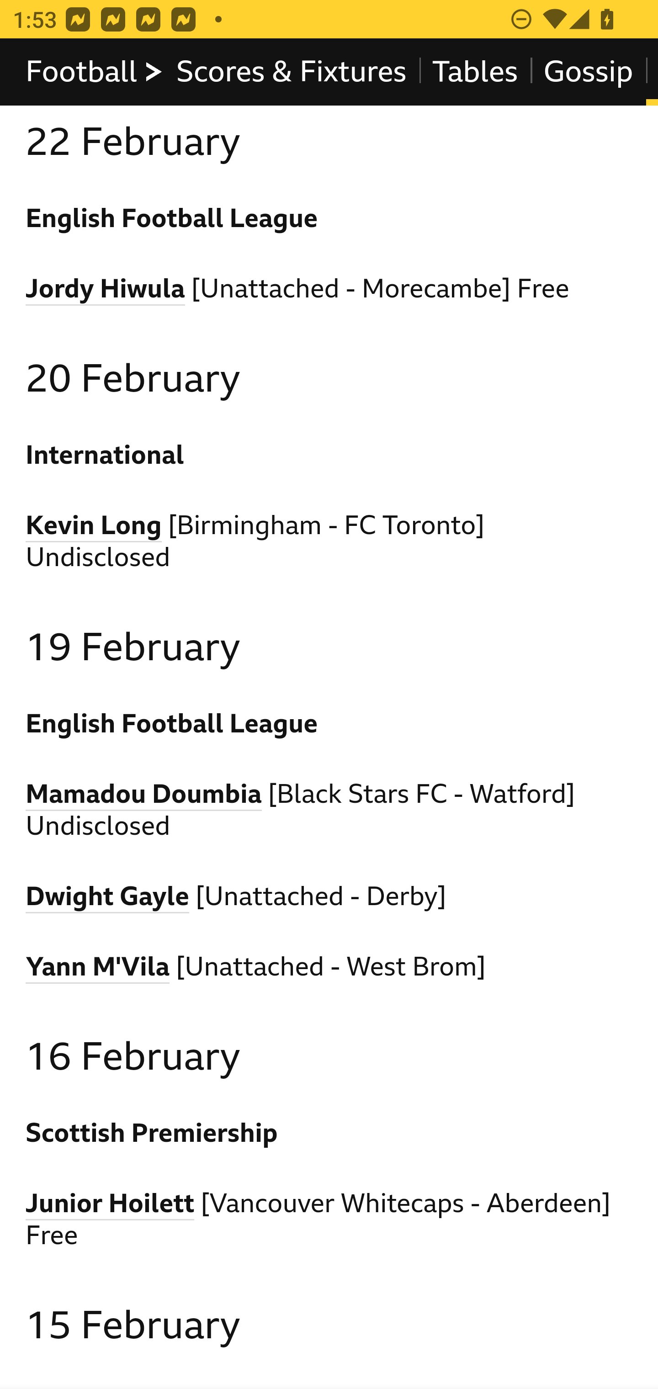  Describe the element at coordinates (144, 797) in the screenshot. I see `Mamadou Doumbia` at that location.